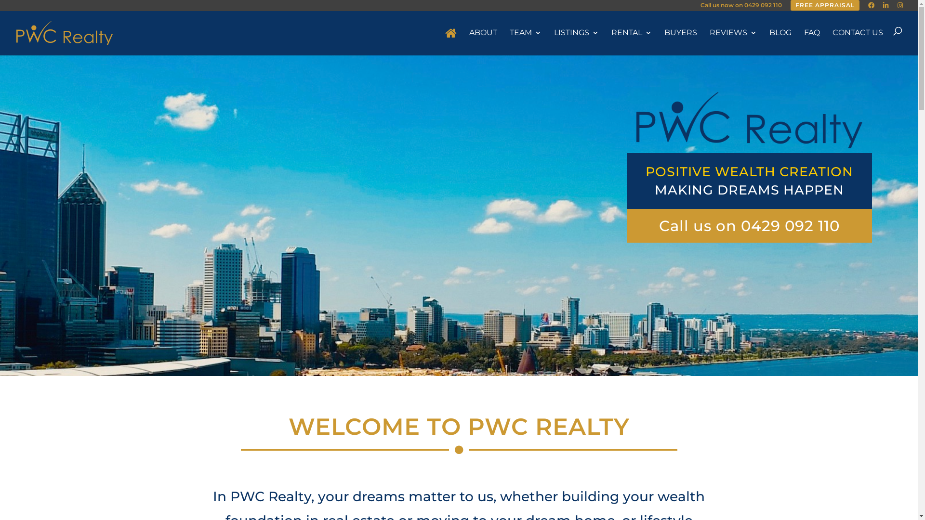  Describe the element at coordinates (871, 7) in the screenshot. I see `Pwc Realty Facebook` at that location.